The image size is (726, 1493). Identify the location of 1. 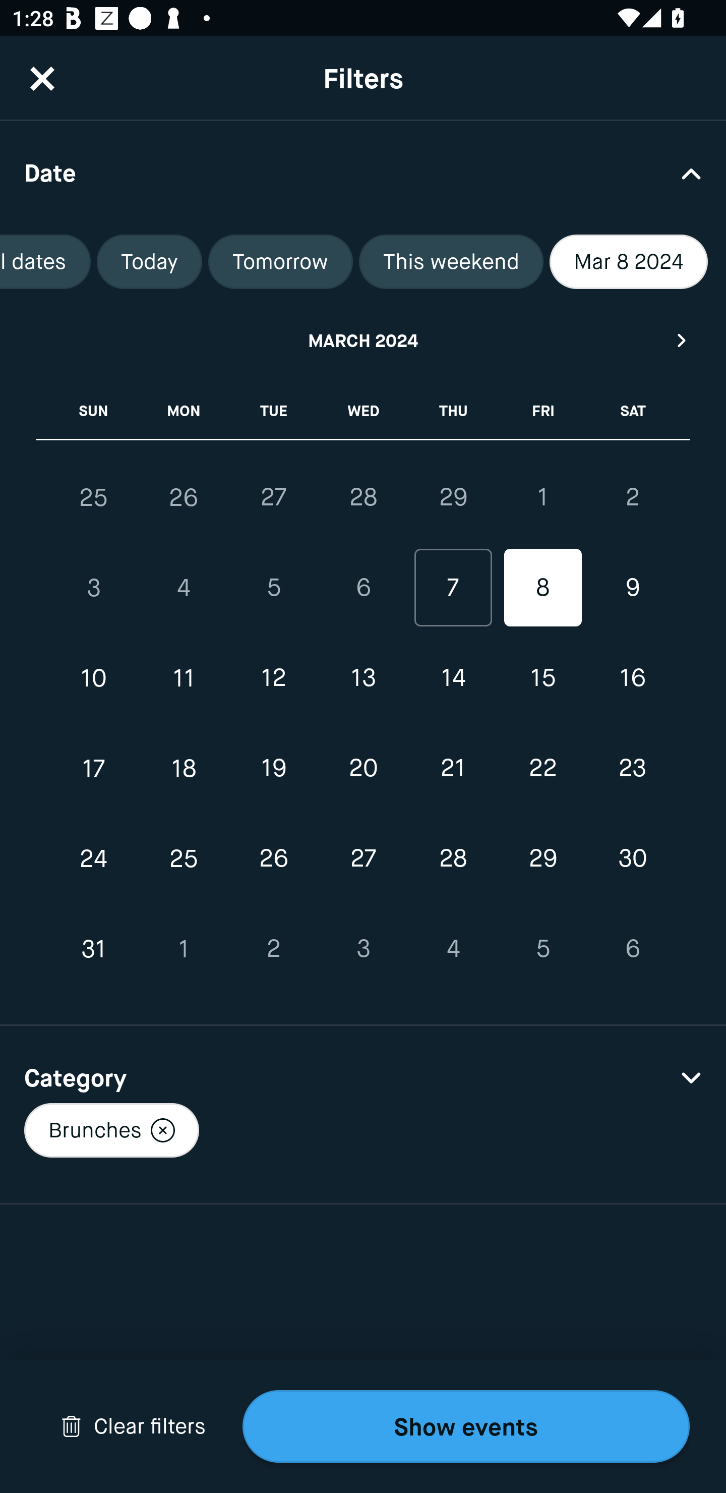
(184, 948).